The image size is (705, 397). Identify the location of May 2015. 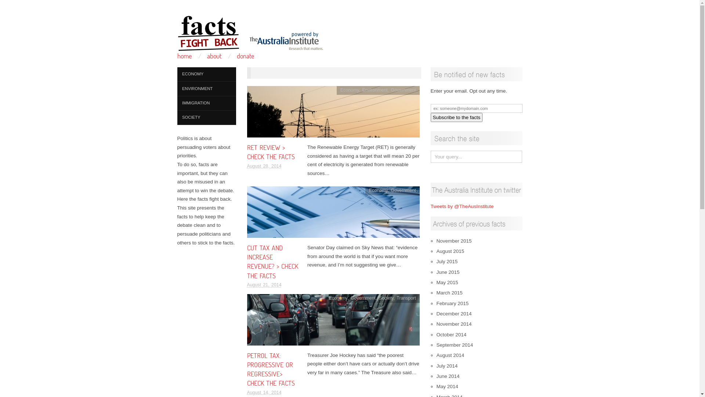
(447, 282).